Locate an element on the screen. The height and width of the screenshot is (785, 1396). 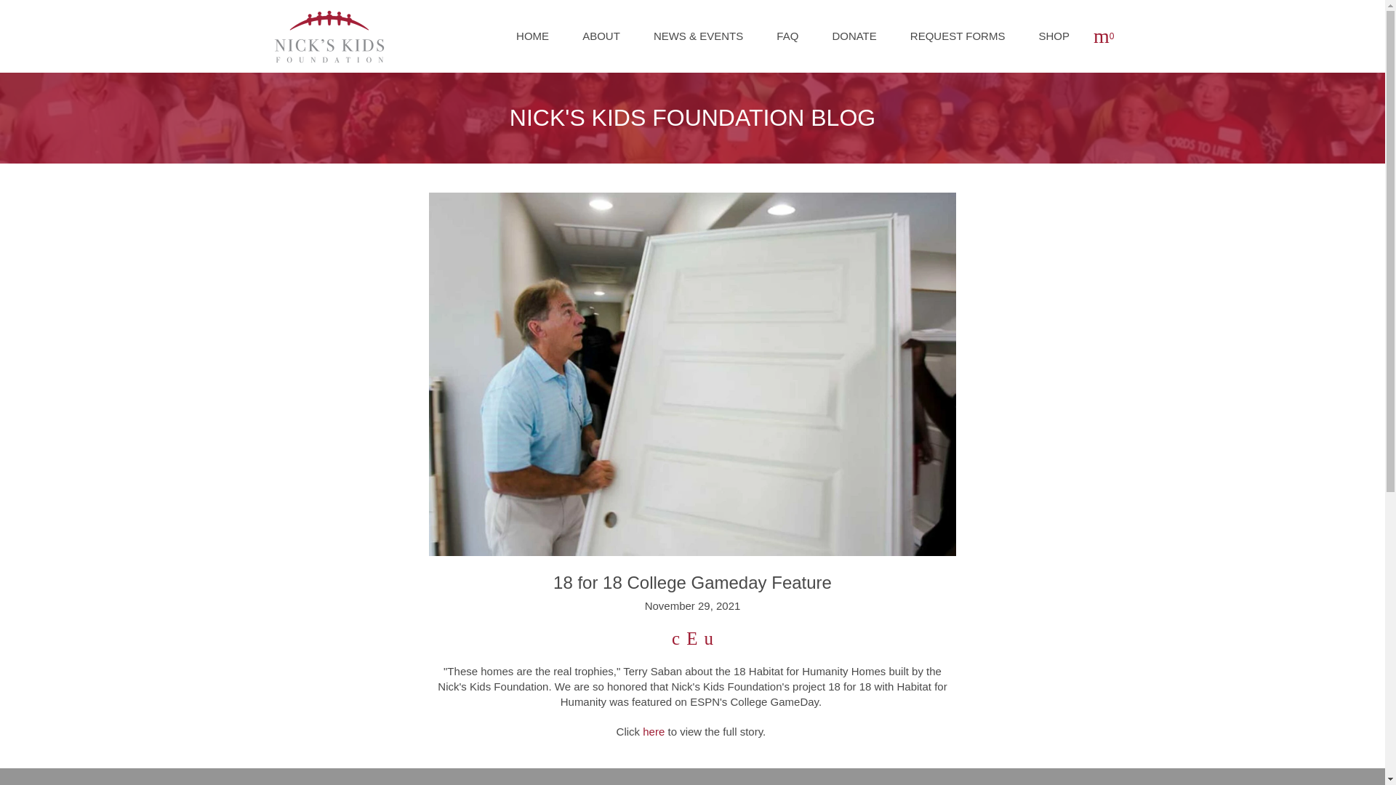
About is located at coordinates (601, 36).